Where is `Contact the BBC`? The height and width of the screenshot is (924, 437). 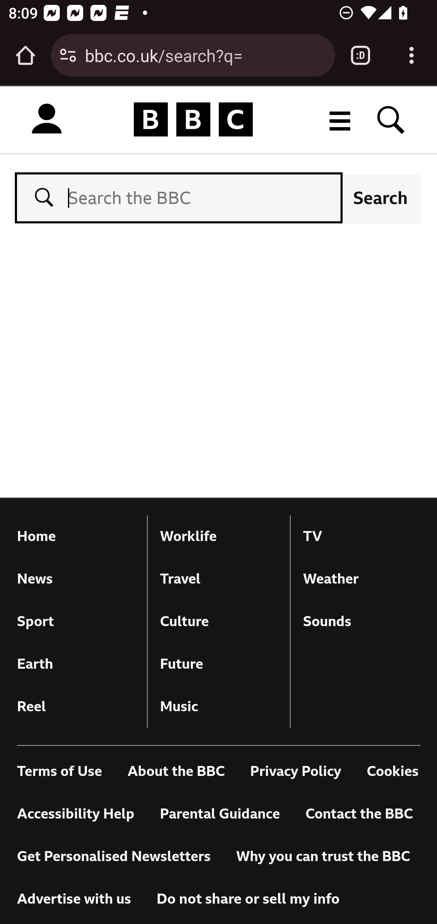 Contact the BBC is located at coordinates (359, 815).